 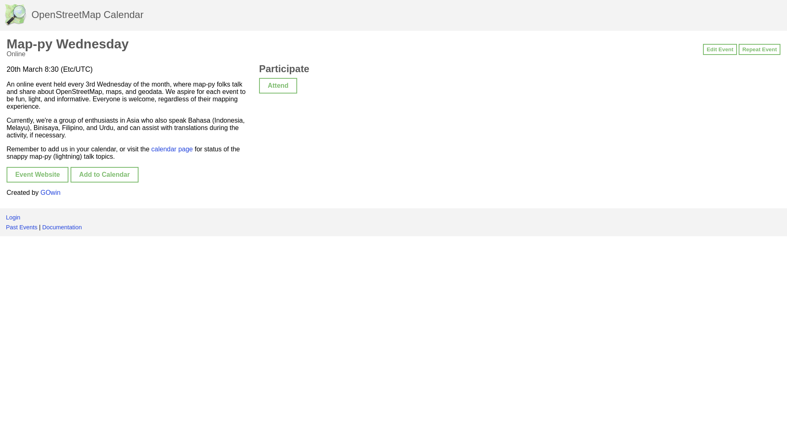 I want to click on Event Website, so click(x=37, y=174).